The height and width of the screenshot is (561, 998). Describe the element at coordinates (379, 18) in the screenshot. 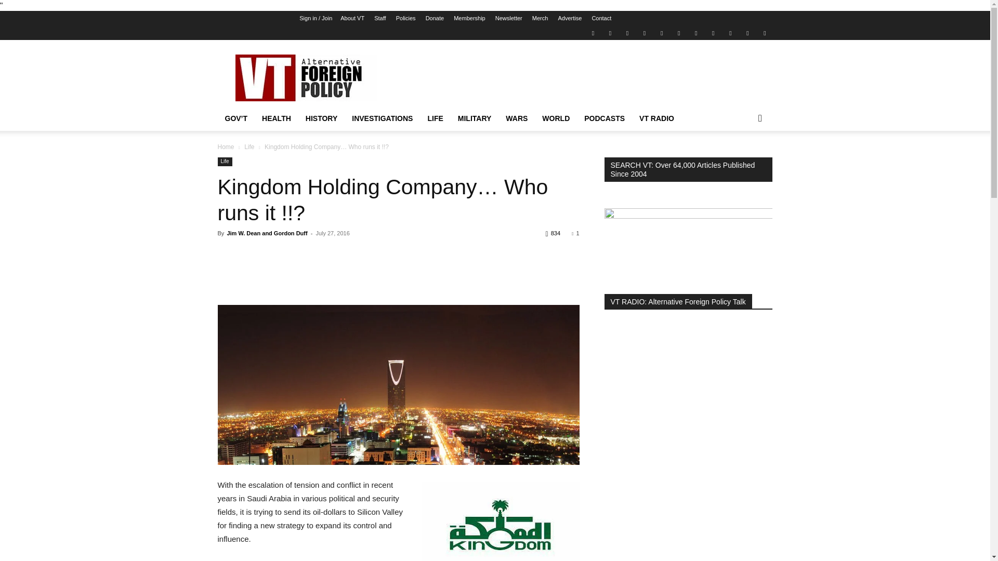

I see `Staff` at that location.